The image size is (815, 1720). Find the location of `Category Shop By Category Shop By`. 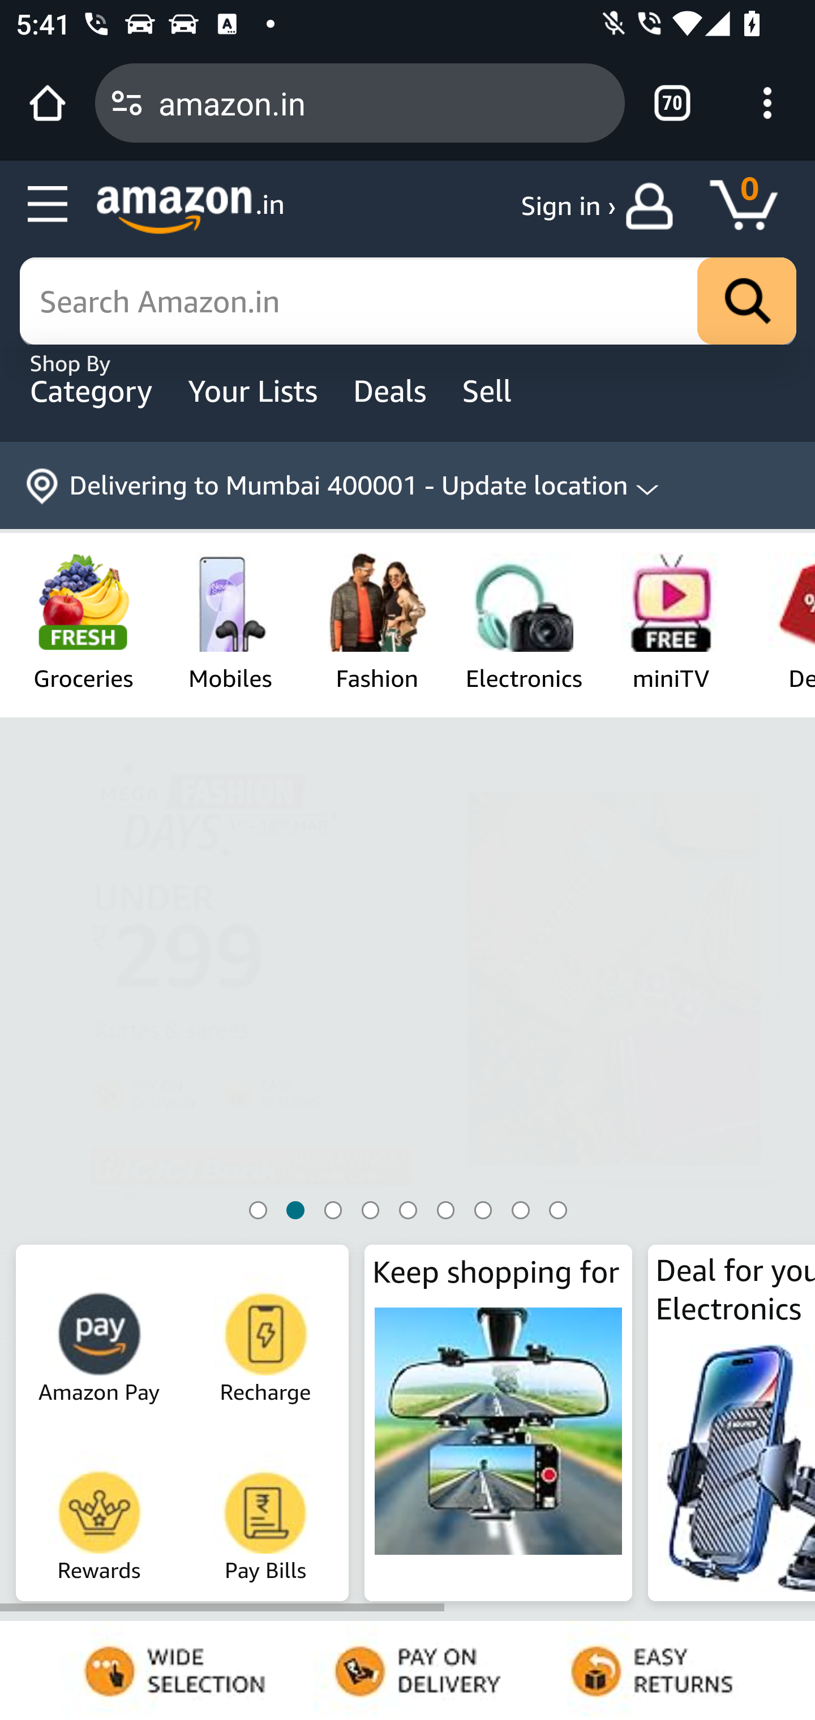

Category Shop By Category Shop By is located at coordinates (93, 390).